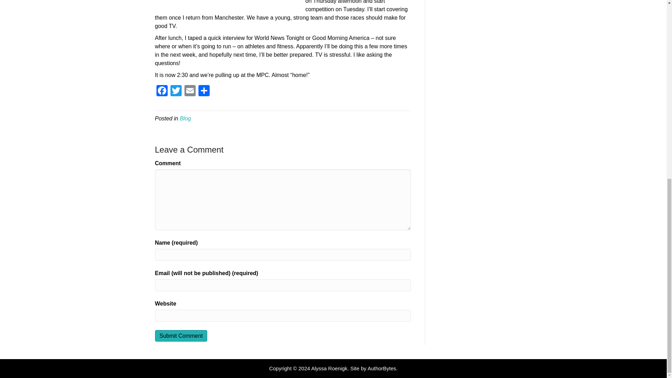 The width and height of the screenshot is (672, 378). Describe the element at coordinates (161, 91) in the screenshot. I see `Facebook` at that location.